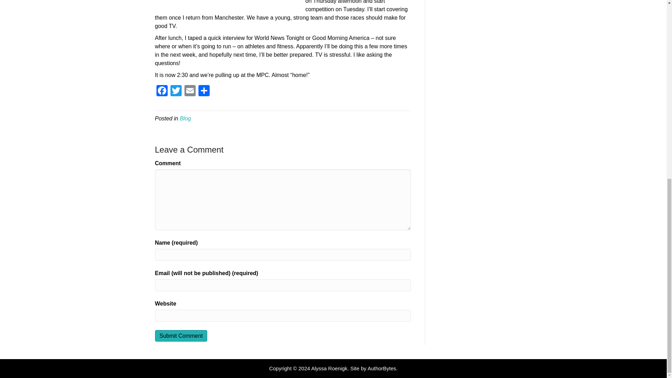 The width and height of the screenshot is (672, 378). Describe the element at coordinates (161, 91) in the screenshot. I see `Facebook` at that location.